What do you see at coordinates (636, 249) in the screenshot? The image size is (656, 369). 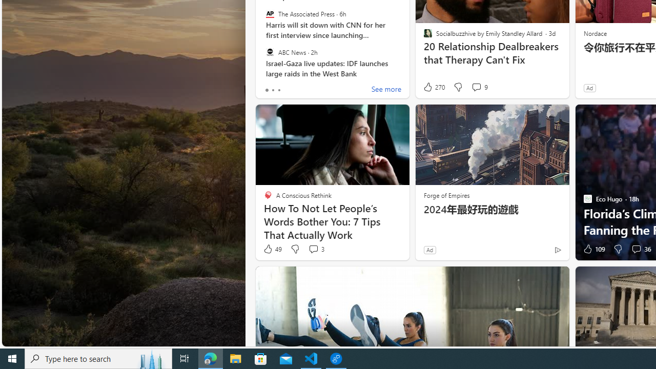 I see `View comments 36 Comment` at bounding box center [636, 249].